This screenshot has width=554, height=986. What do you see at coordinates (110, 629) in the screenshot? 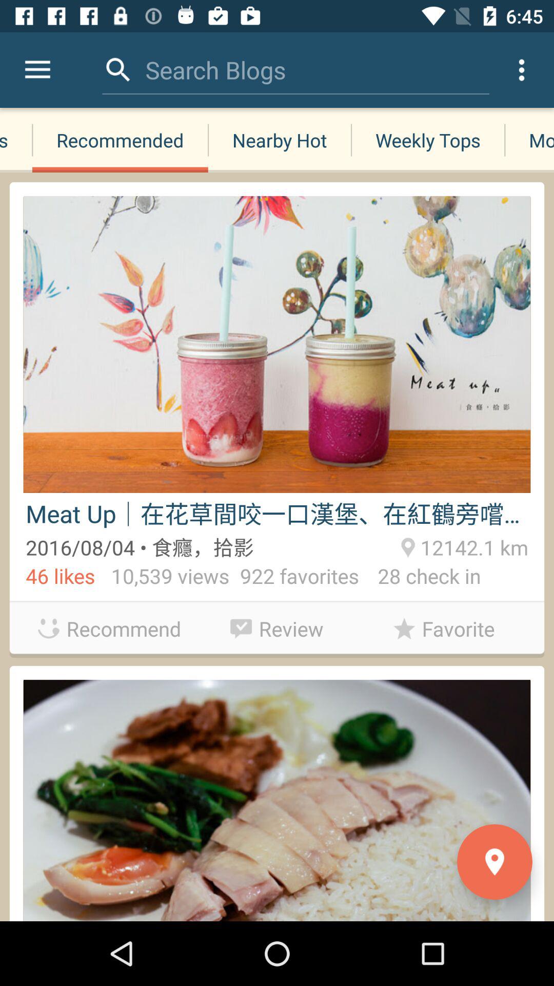
I see `select the recommend` at bounding box center [110, 629].